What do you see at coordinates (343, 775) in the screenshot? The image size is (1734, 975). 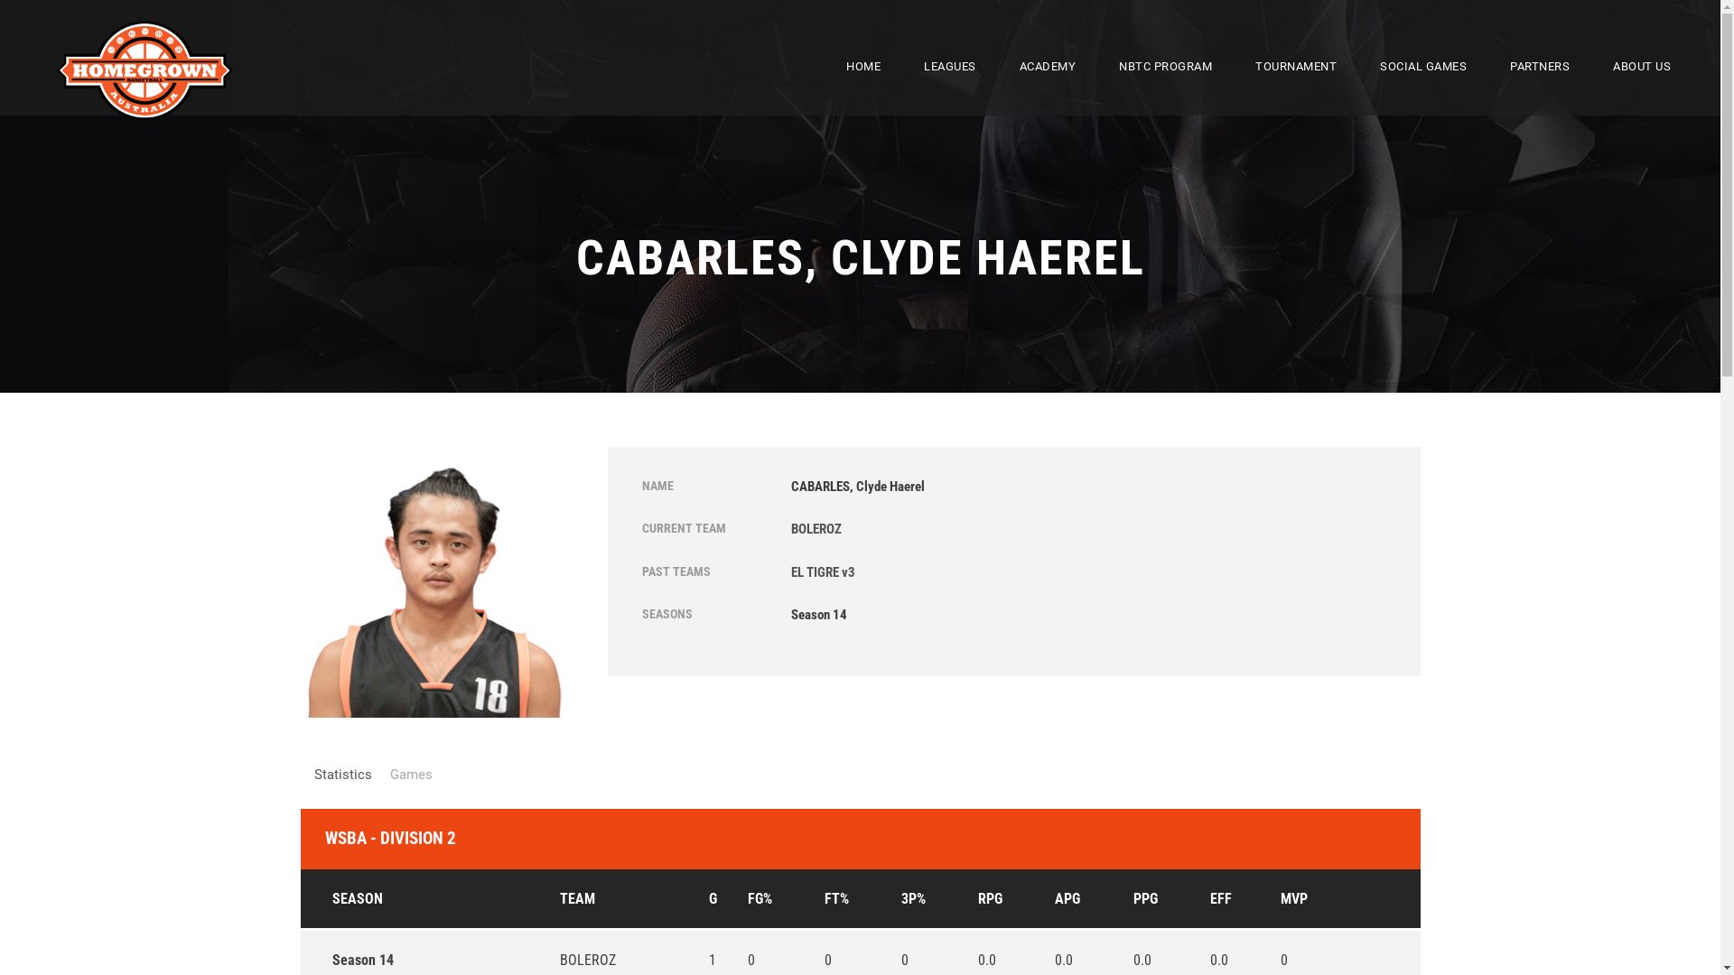 I see `Statistics` at bounding box center [343, 775].